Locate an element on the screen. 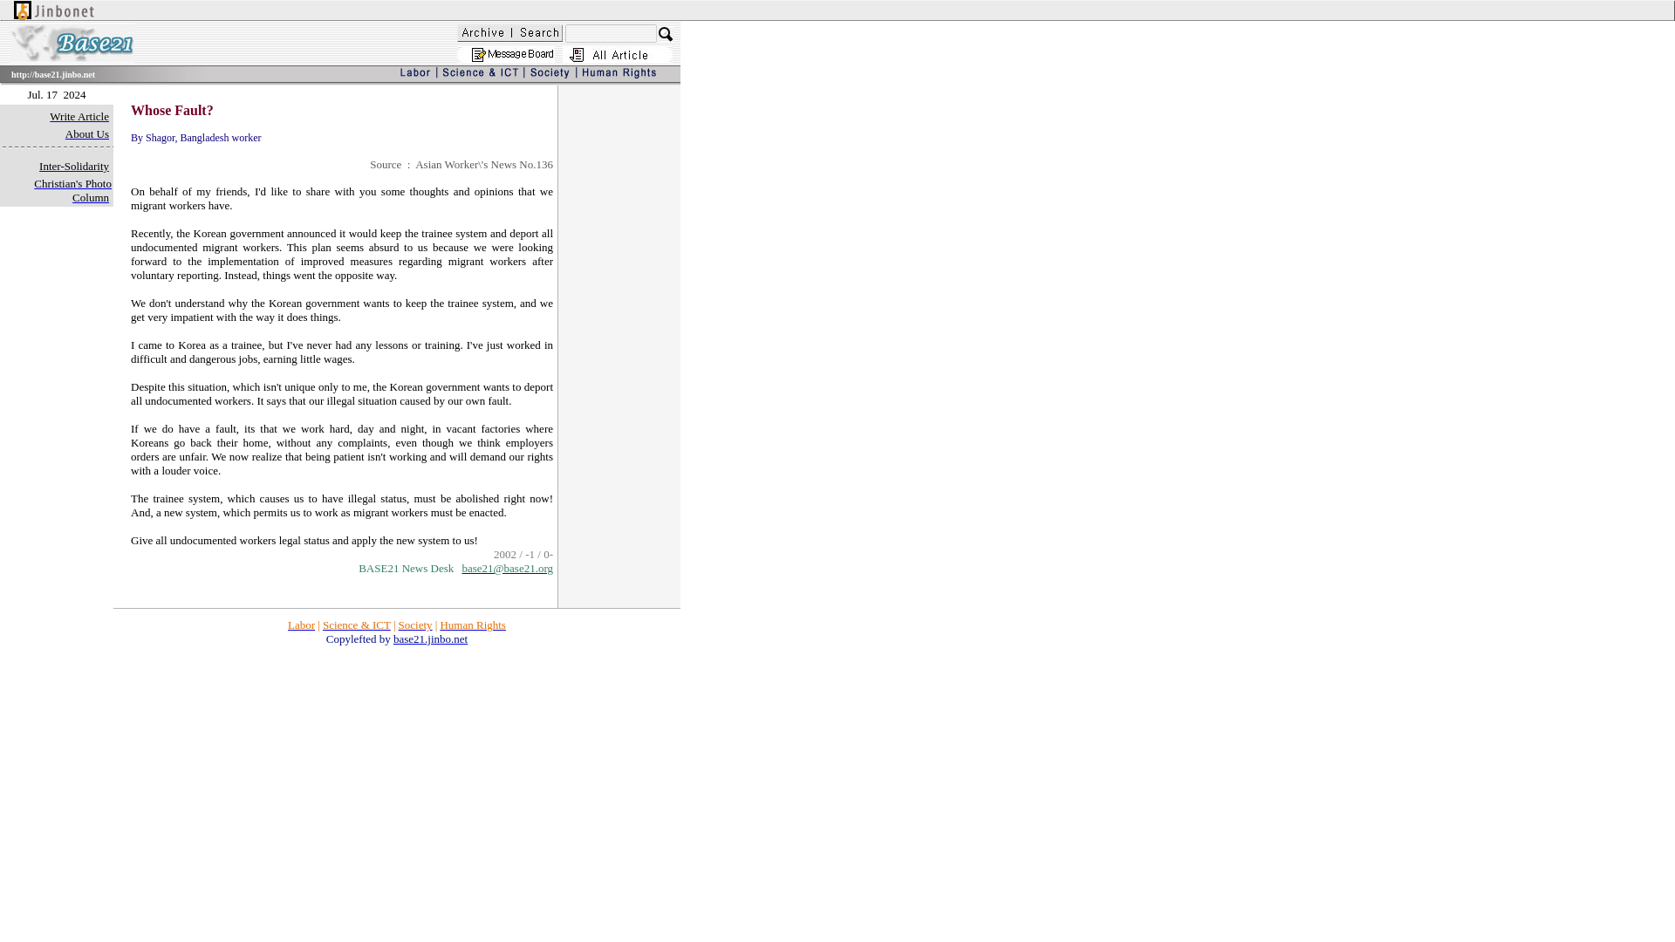 Image resolution: width=1675 pixels, height=942 pixels. Inter-Solidarity is located at coordinates (73, 166).